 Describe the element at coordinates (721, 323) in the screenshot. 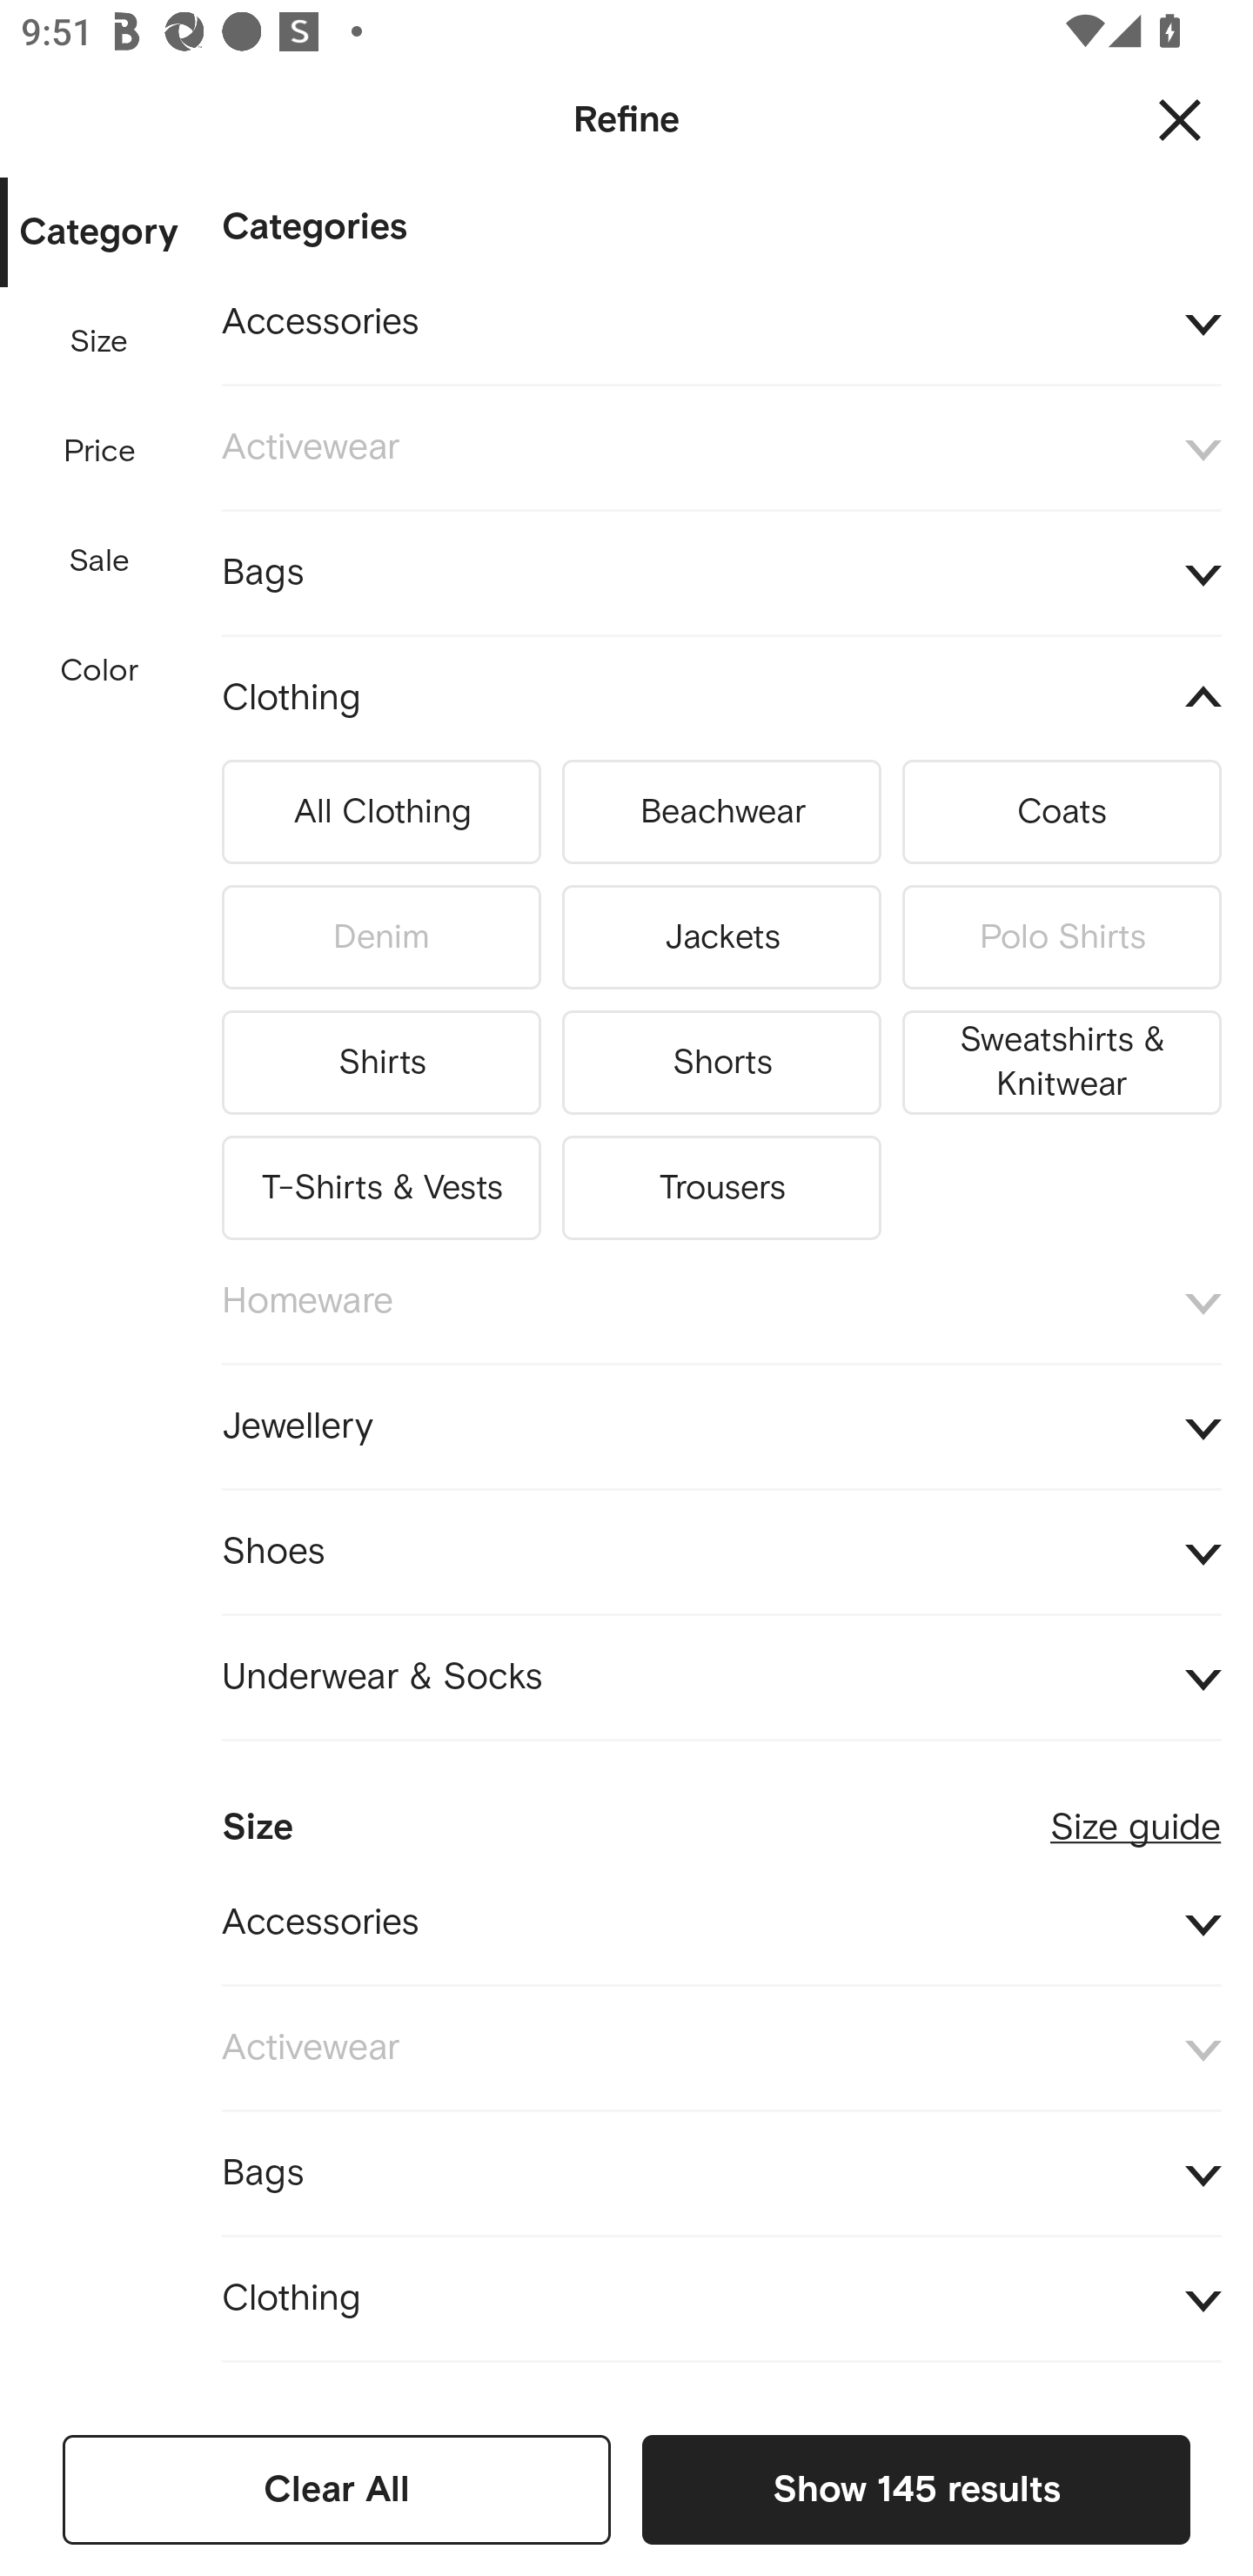

I see `Accessories` at that location.